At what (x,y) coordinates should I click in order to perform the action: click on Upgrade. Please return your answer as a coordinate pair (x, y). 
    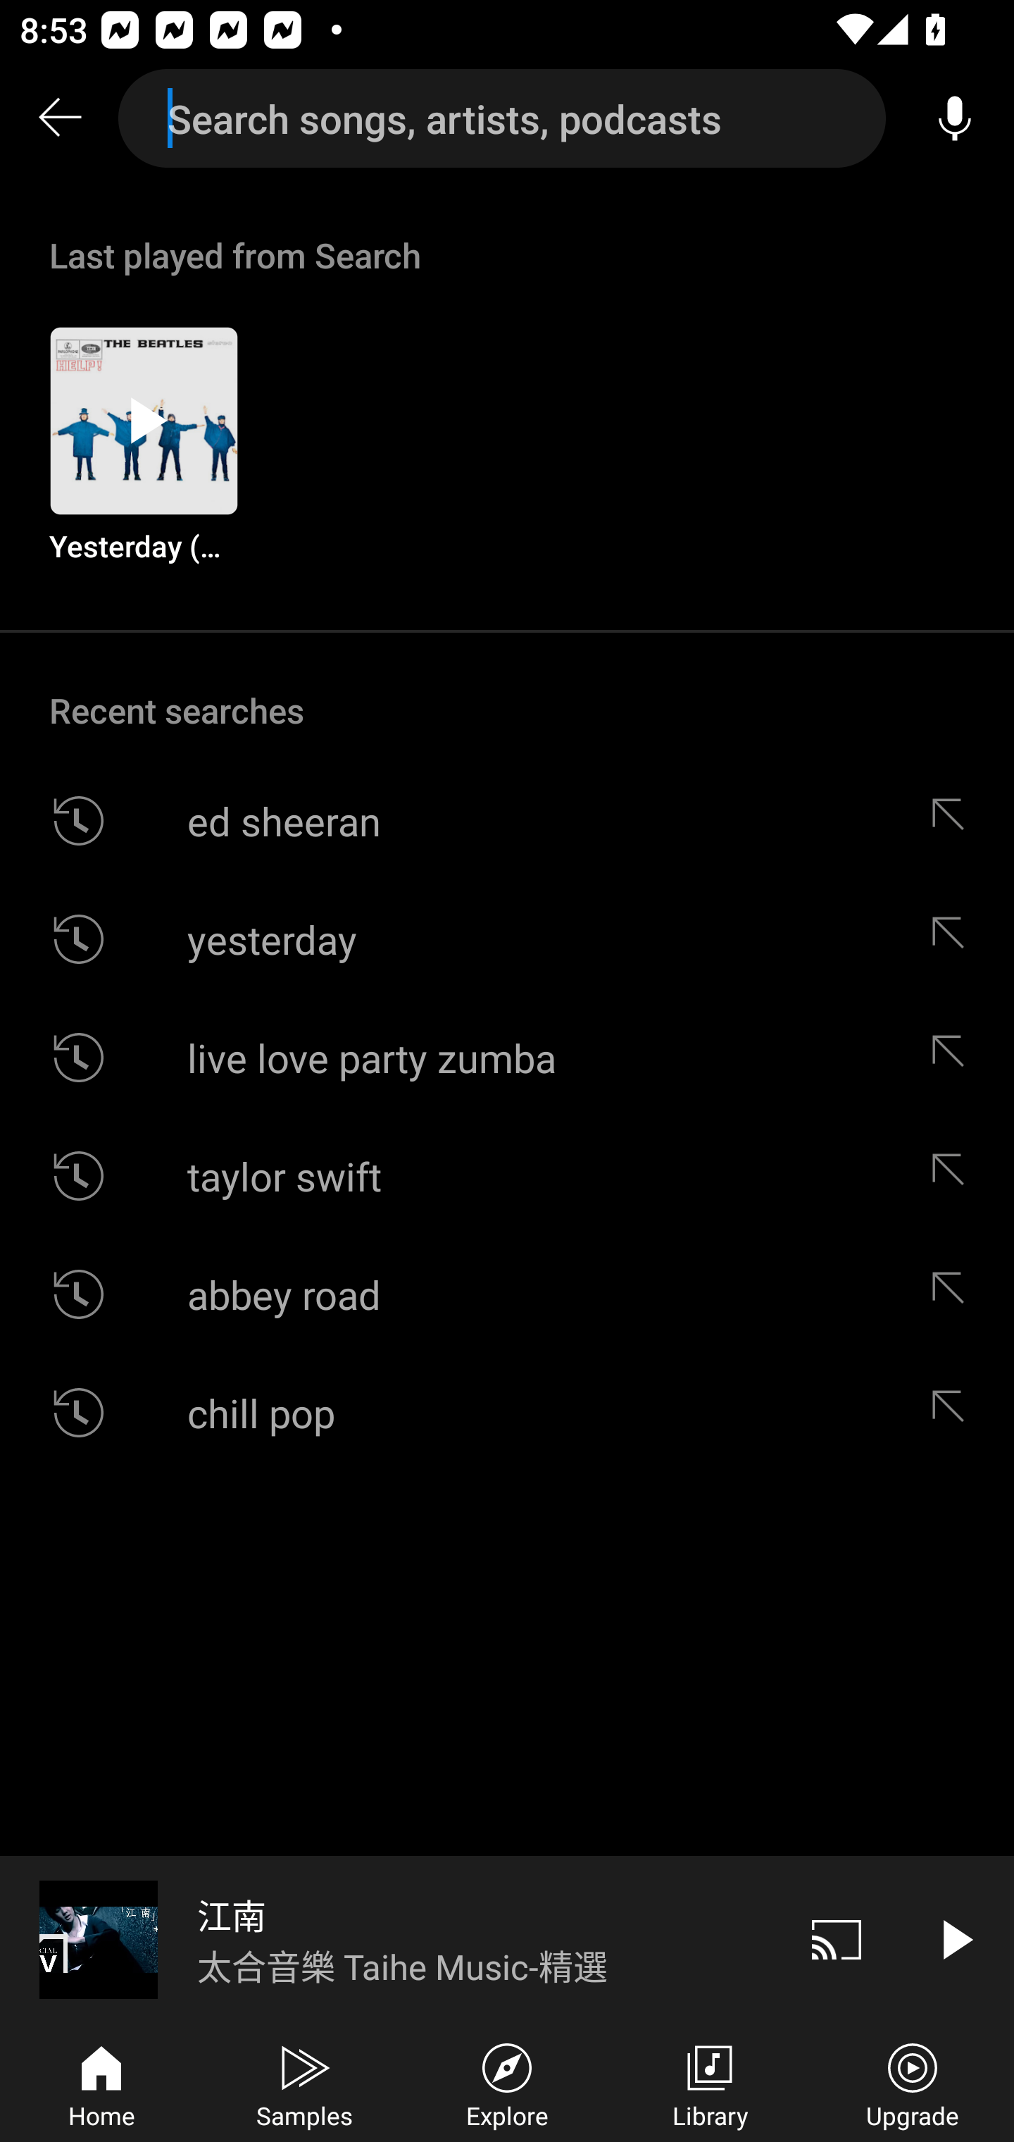
    Looking at the image, I should click on (913, 2083).